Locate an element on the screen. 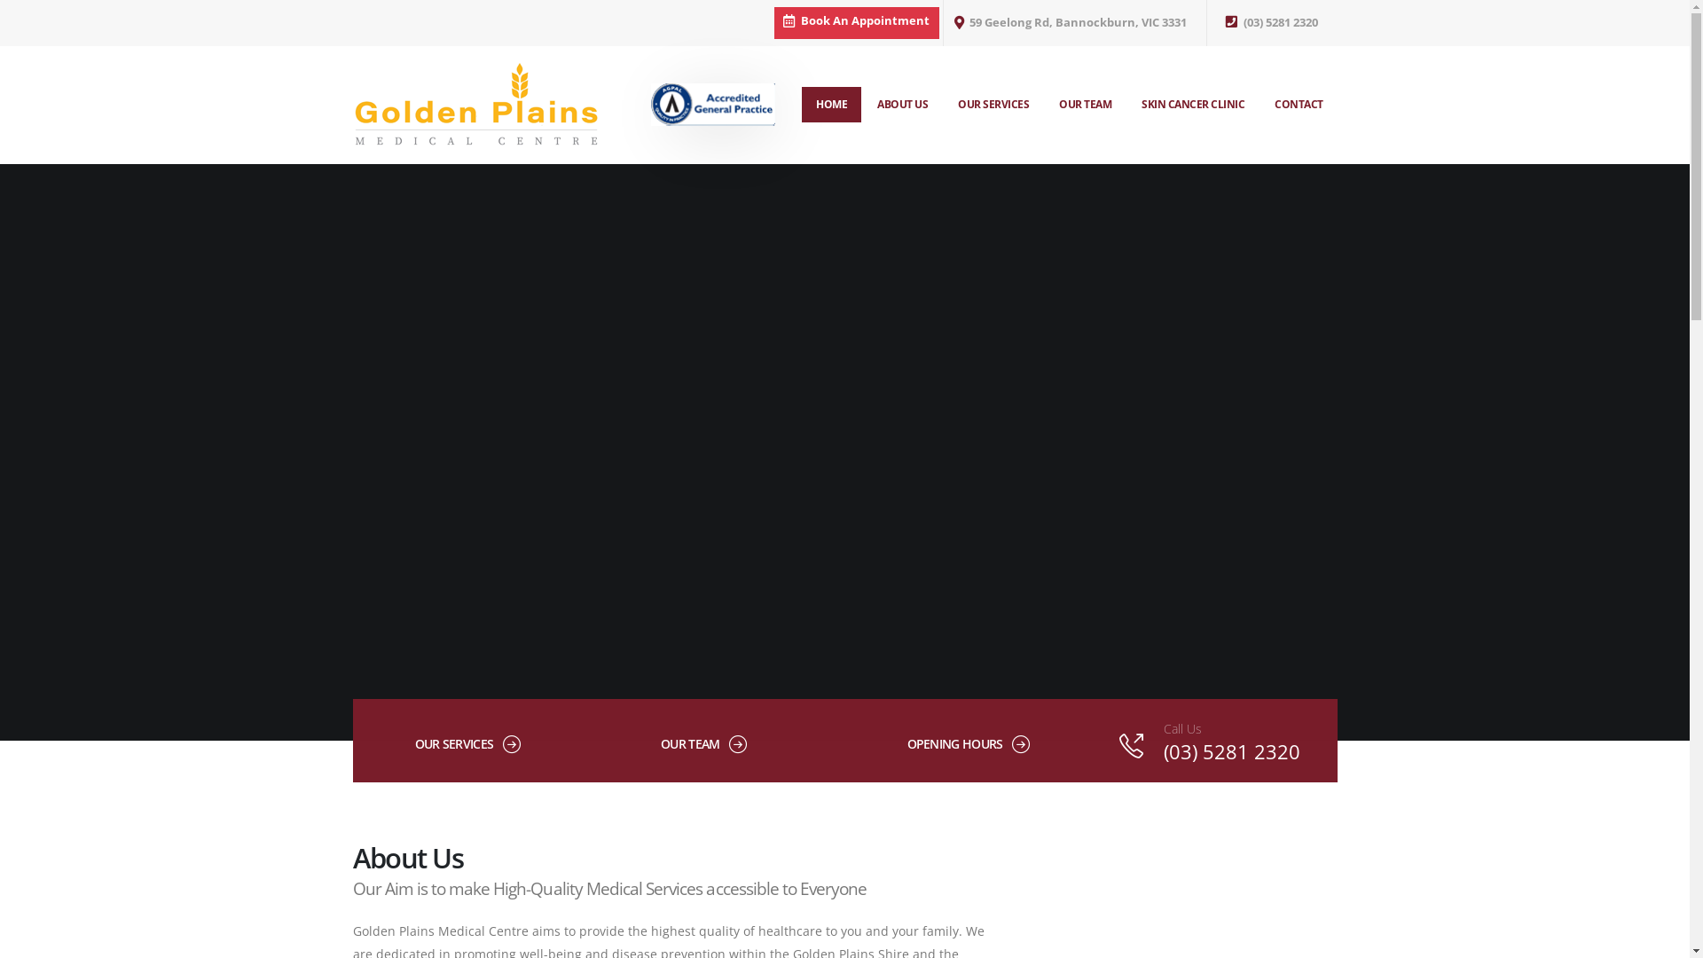  OUR SERVICES is located at coordinates (454, 743).